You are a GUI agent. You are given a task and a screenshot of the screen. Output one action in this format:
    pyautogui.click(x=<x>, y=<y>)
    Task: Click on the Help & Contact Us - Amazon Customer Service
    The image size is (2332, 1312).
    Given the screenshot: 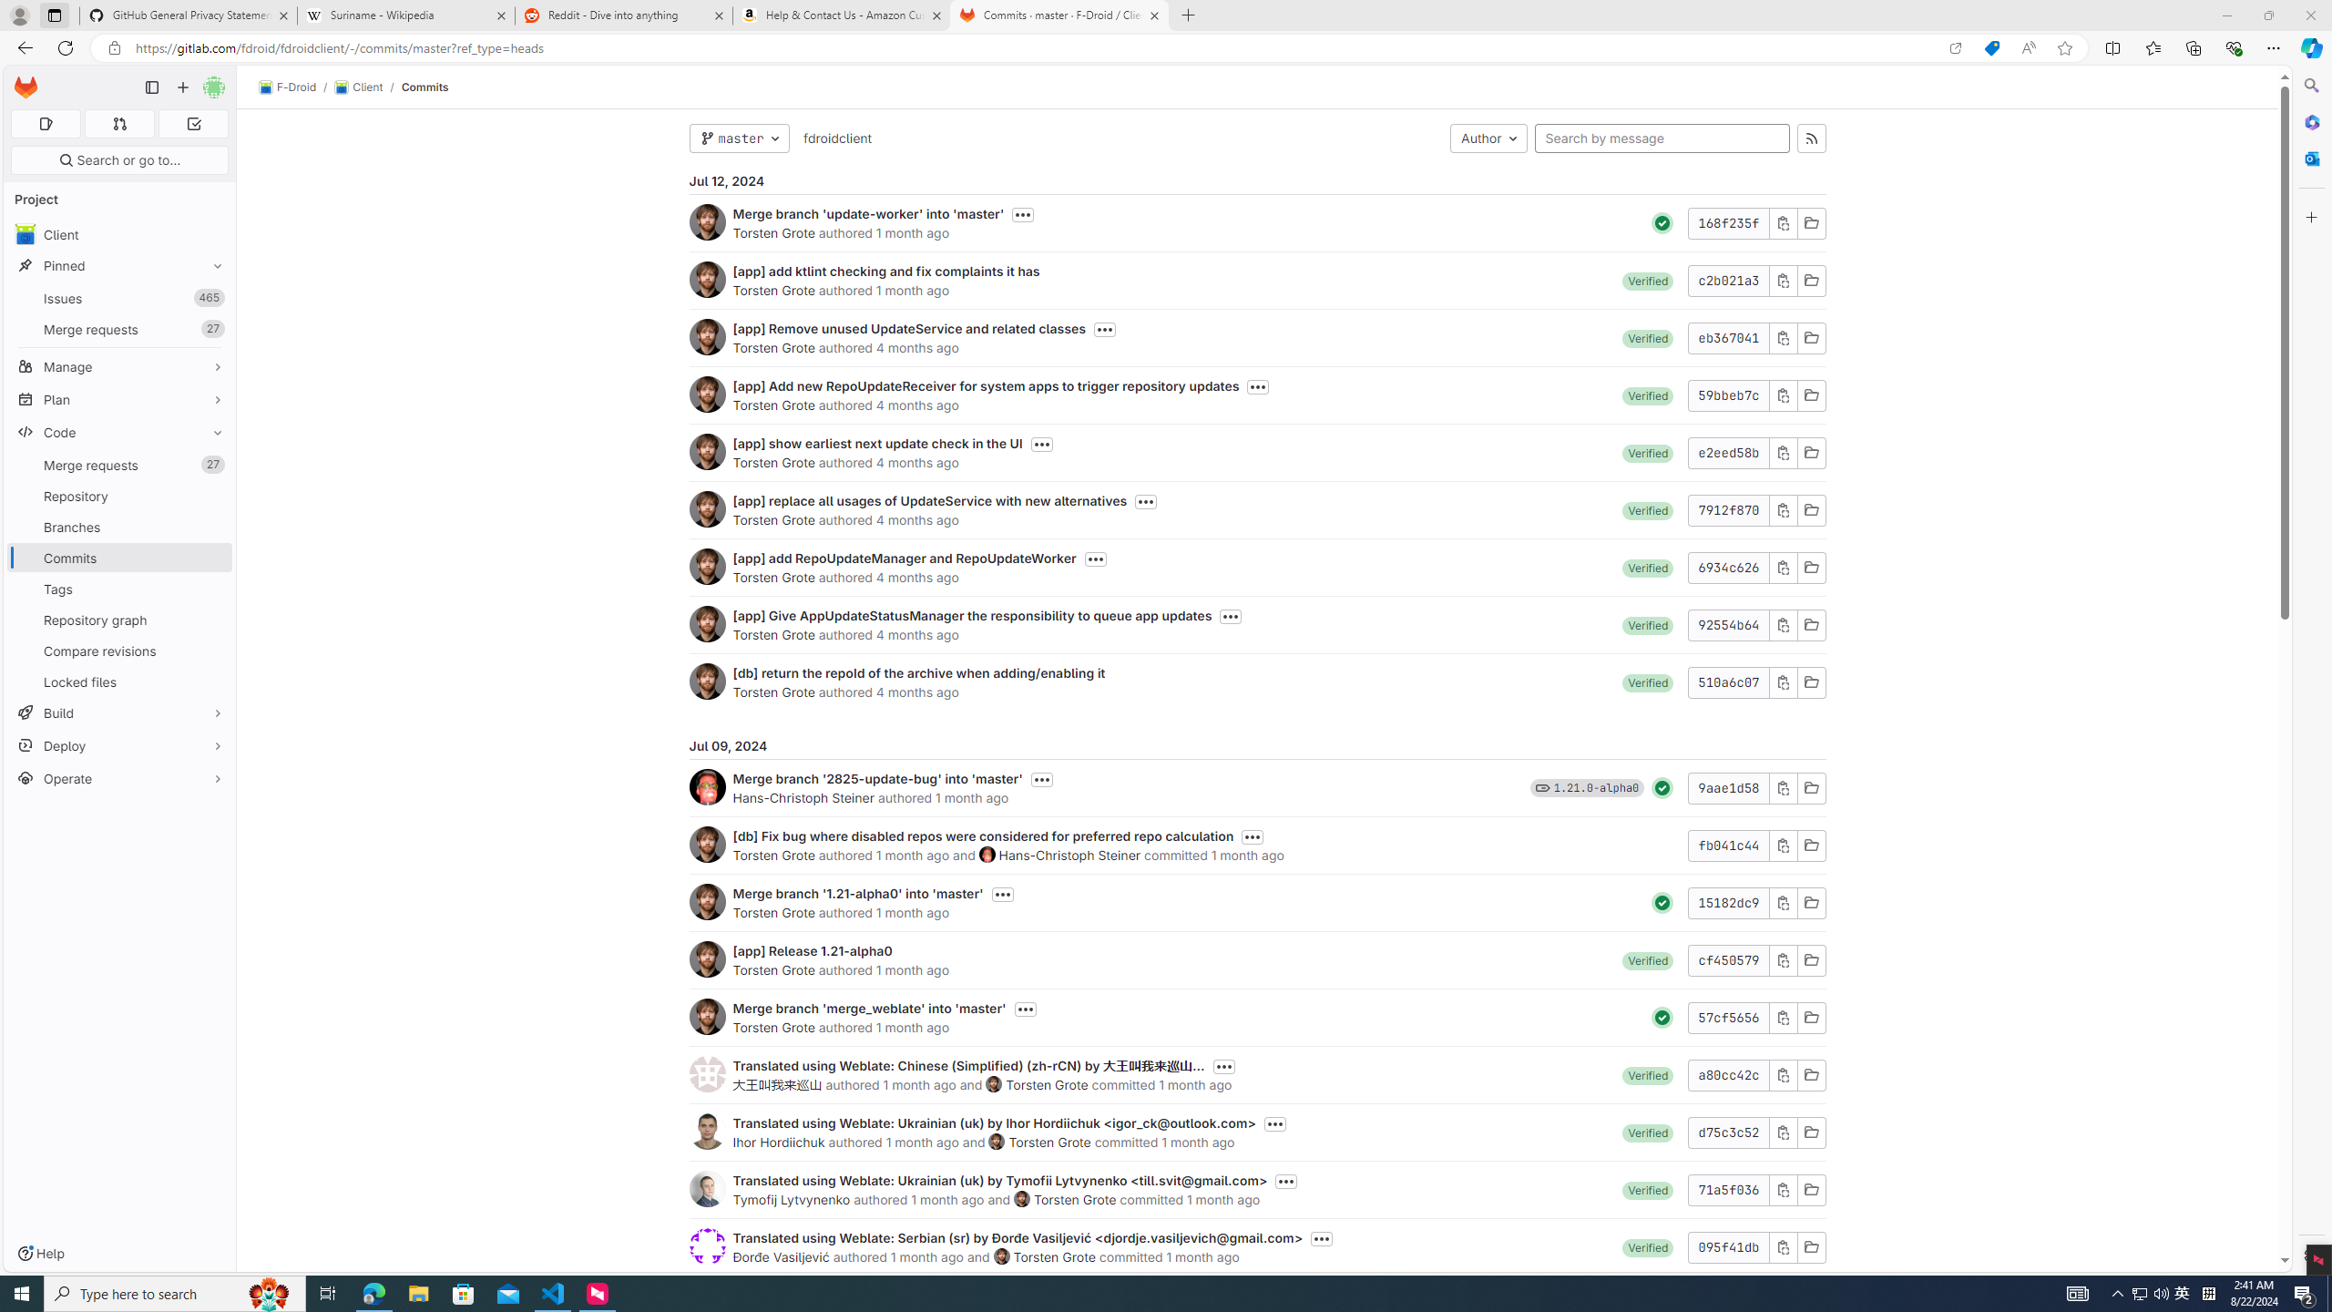 What is the action you would take?
    pyautogui.click(x=842, y=15)
    